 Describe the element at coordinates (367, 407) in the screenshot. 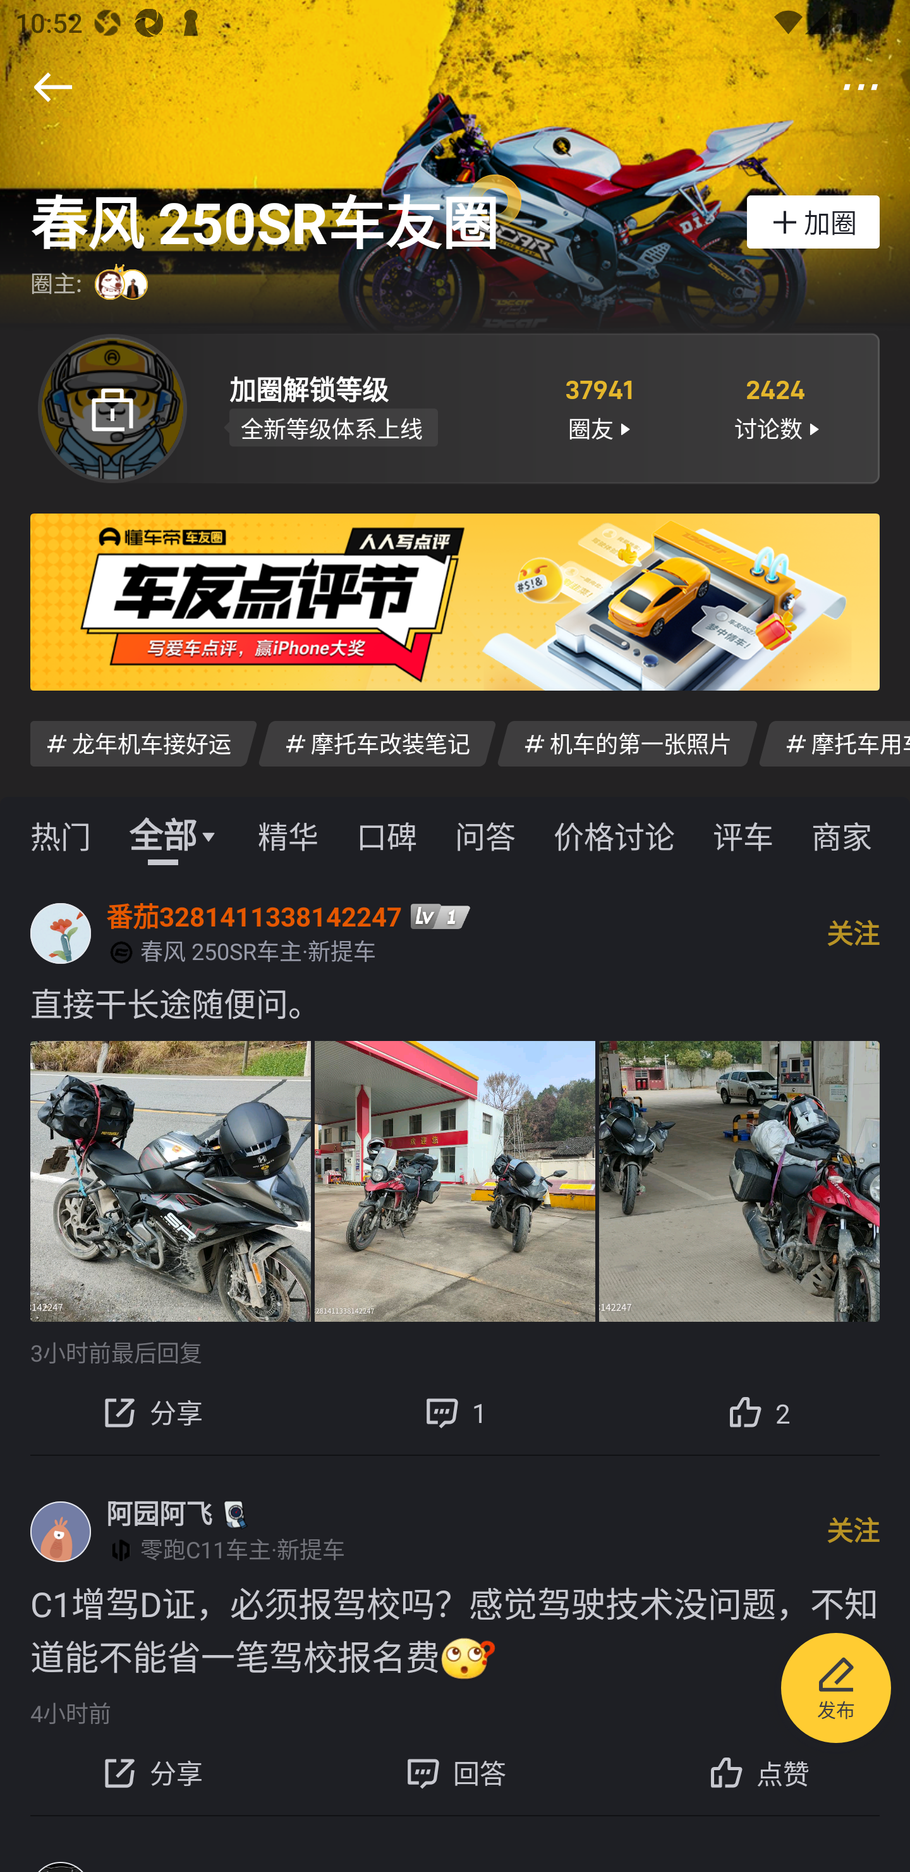

I see `加圈解锁等级 全新等级体系上线` at that location.